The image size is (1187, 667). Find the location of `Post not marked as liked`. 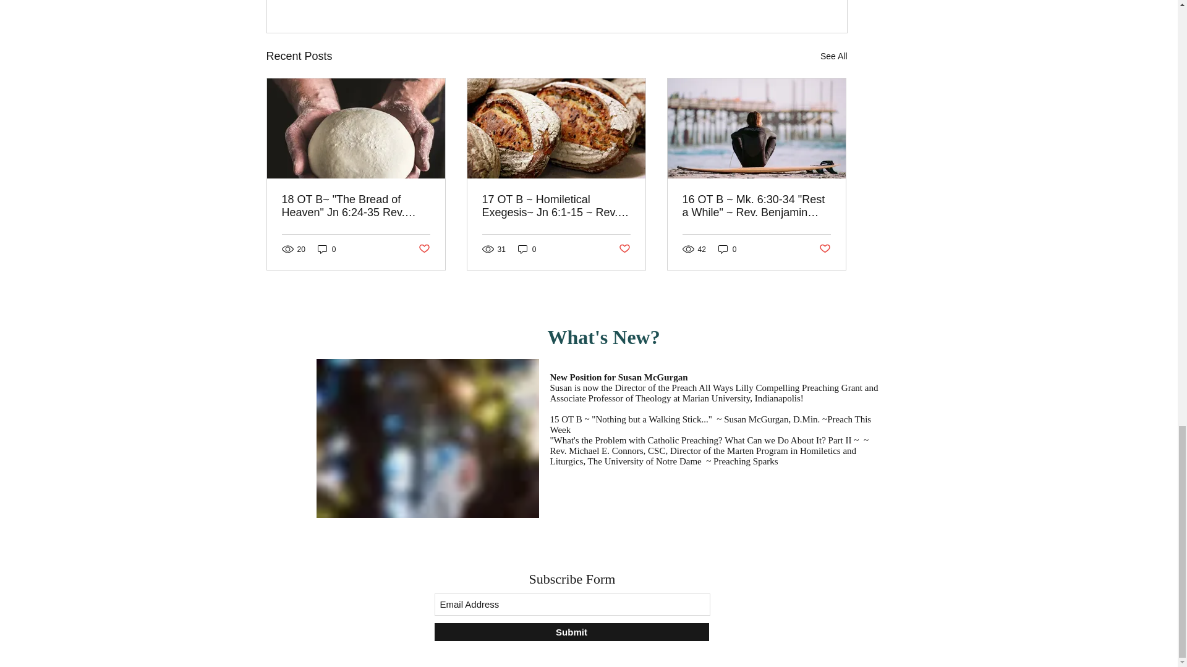

Post not marked as liked is located at coordinates (824, 249).